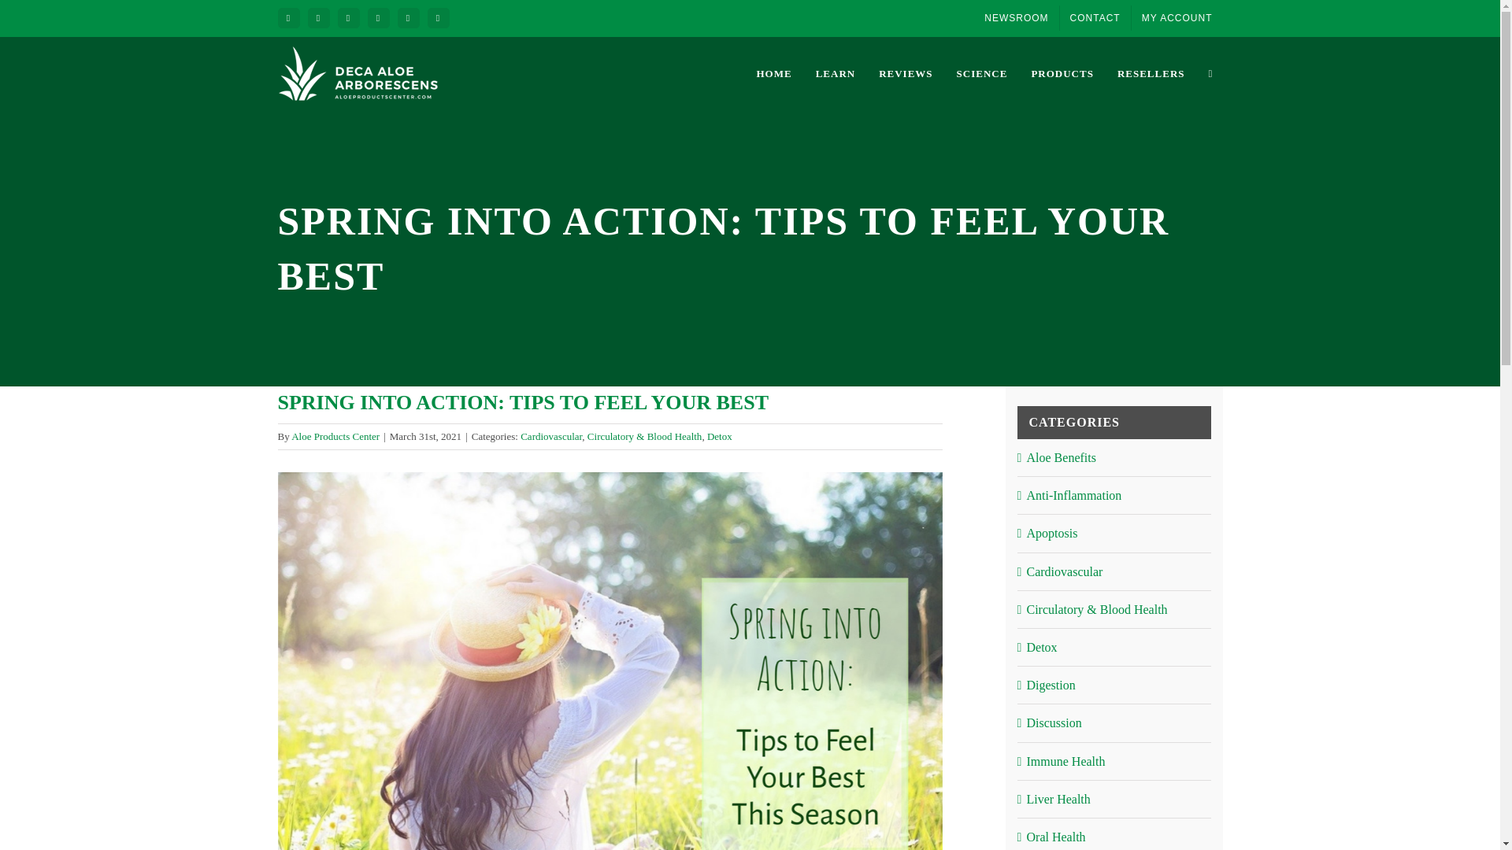 This screenshot has width=1512, height=850. Describe the element at coordinates (378, 17) in the screenshot. I see `X` at that location.